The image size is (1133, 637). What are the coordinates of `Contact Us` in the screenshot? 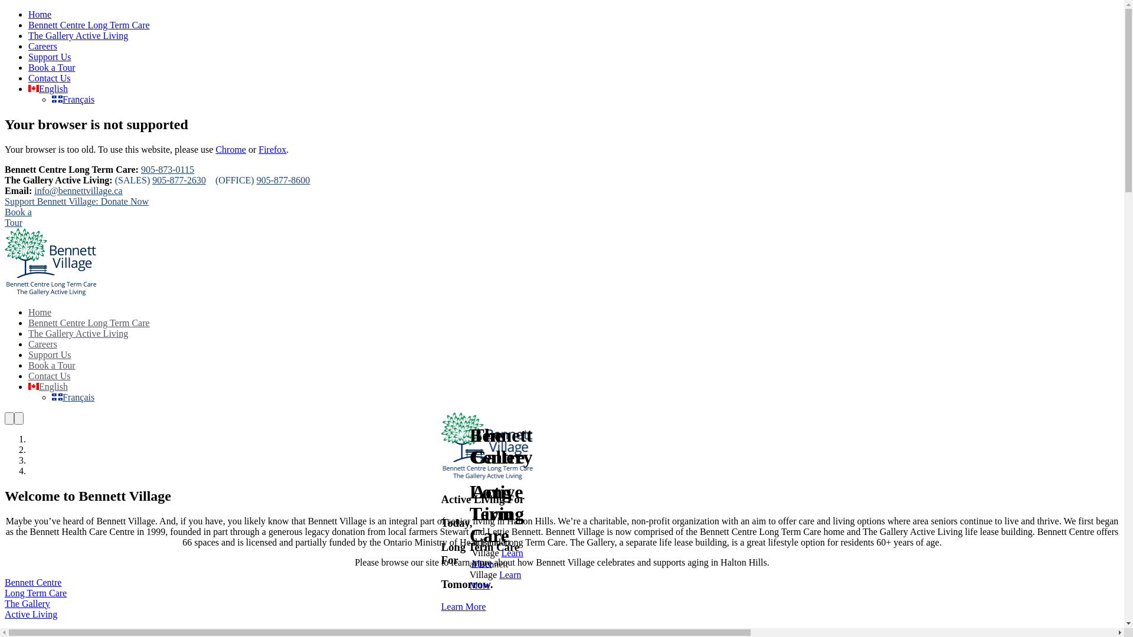 It's located at (50, 78).